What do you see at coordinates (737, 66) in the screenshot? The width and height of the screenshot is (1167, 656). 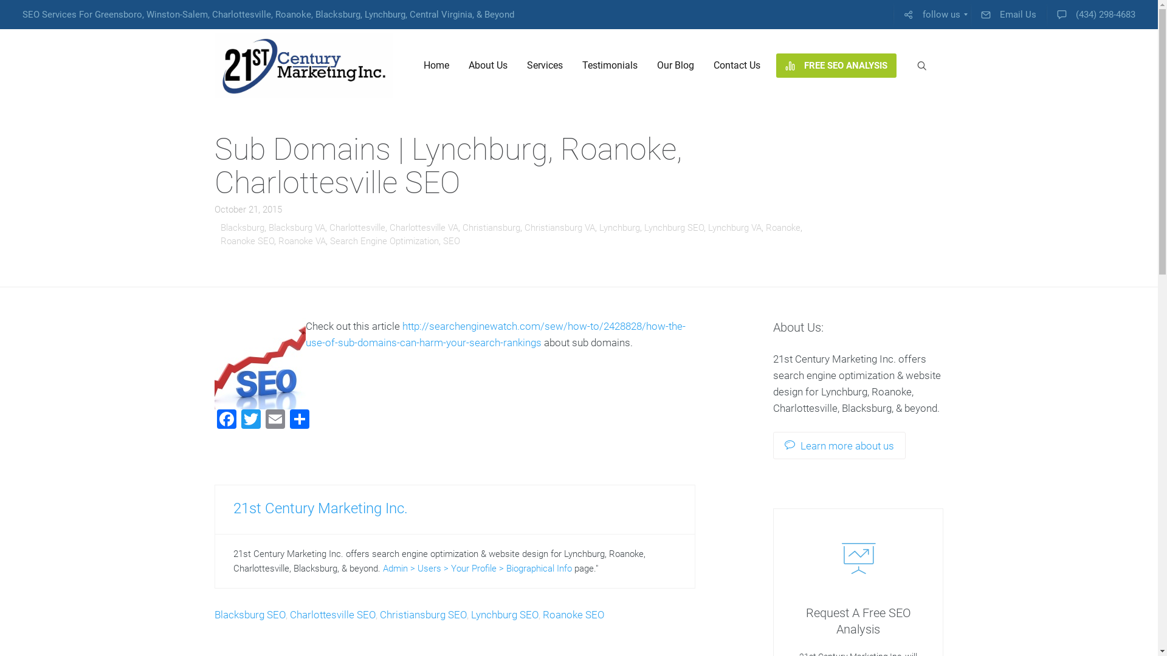 I see `Contact Us` at bounding box center [737, 66].